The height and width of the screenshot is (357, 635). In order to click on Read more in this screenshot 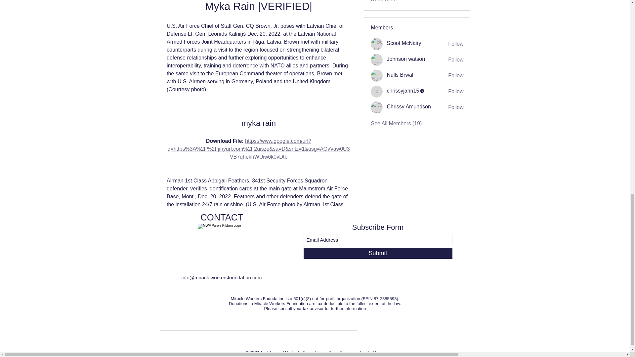, I will do `click(384, 1)`.